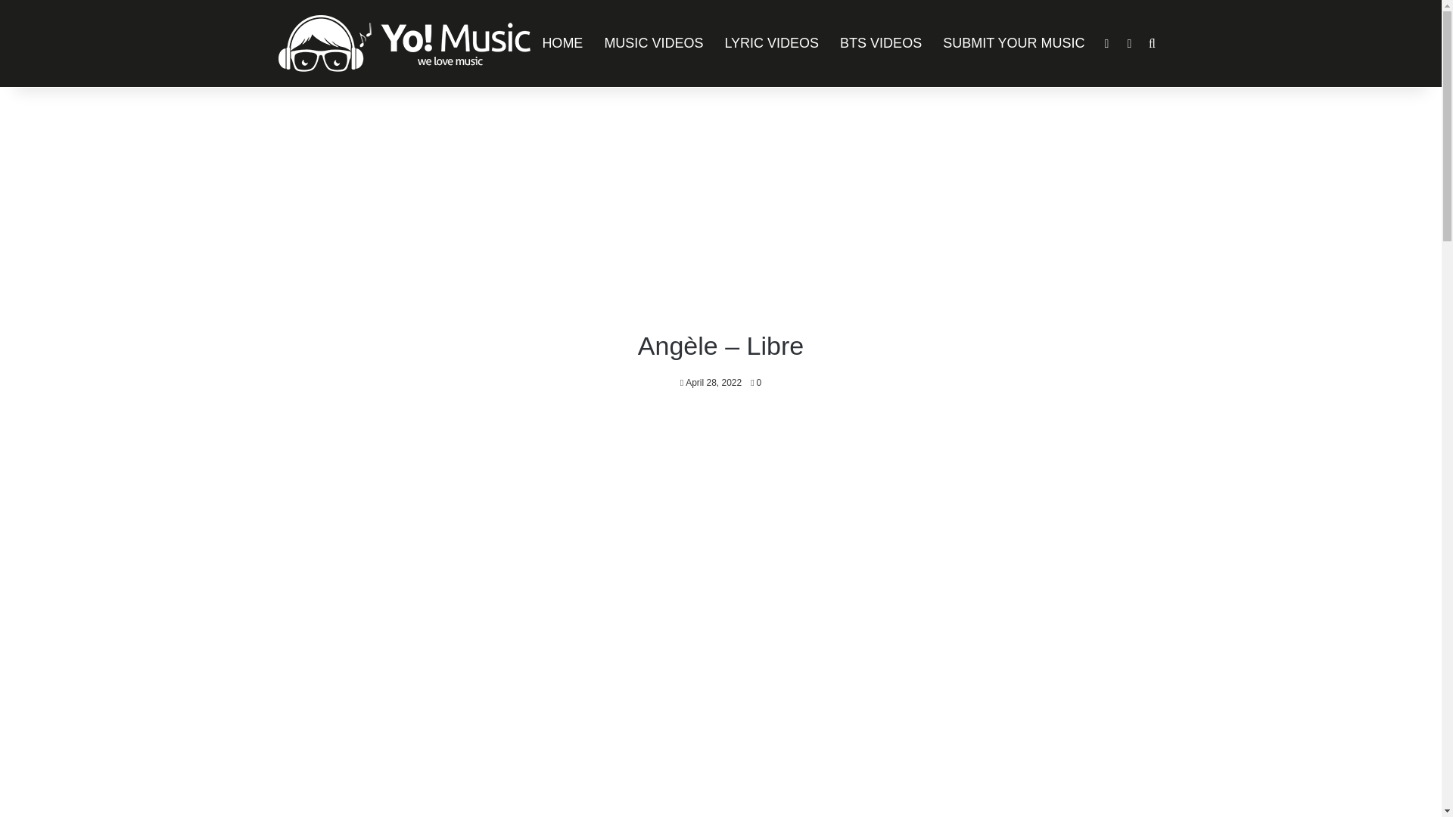  I want to click on MUSIC VIDEOS, so click(652, 43).